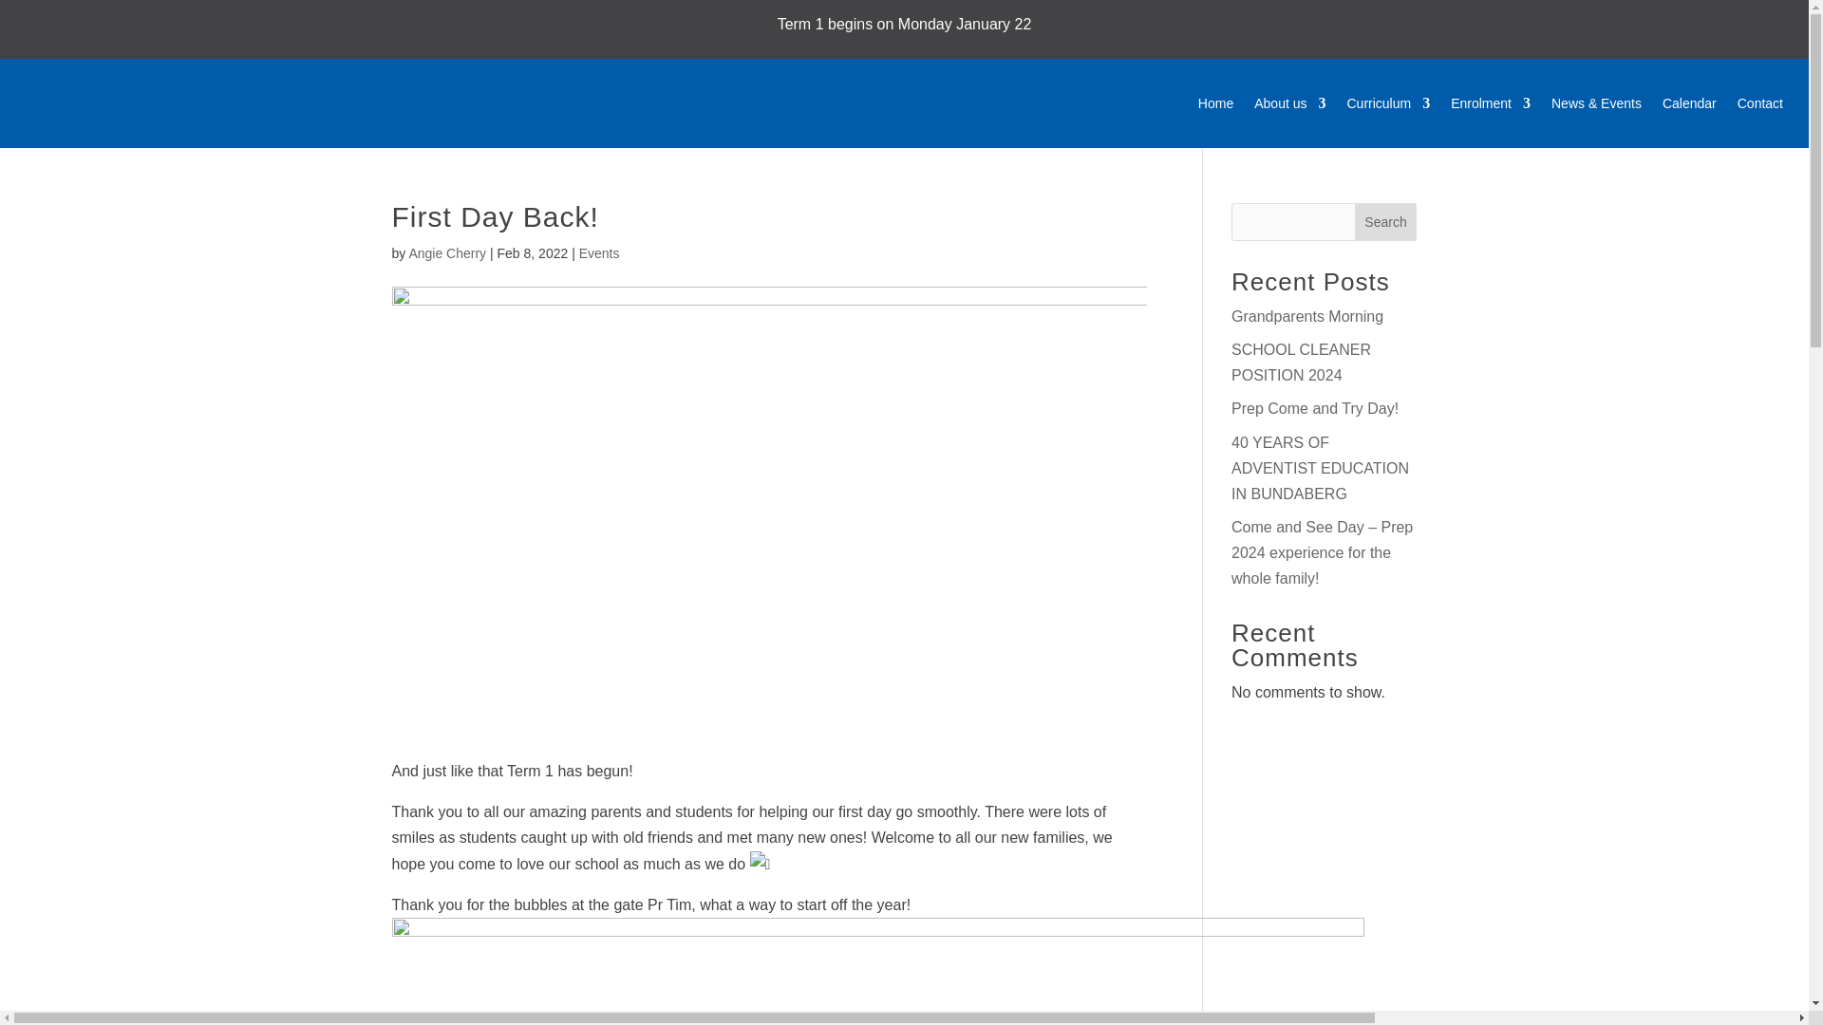 This screenshot has width=1823, height=1025. I want to click on About us, so click(1289, 102).